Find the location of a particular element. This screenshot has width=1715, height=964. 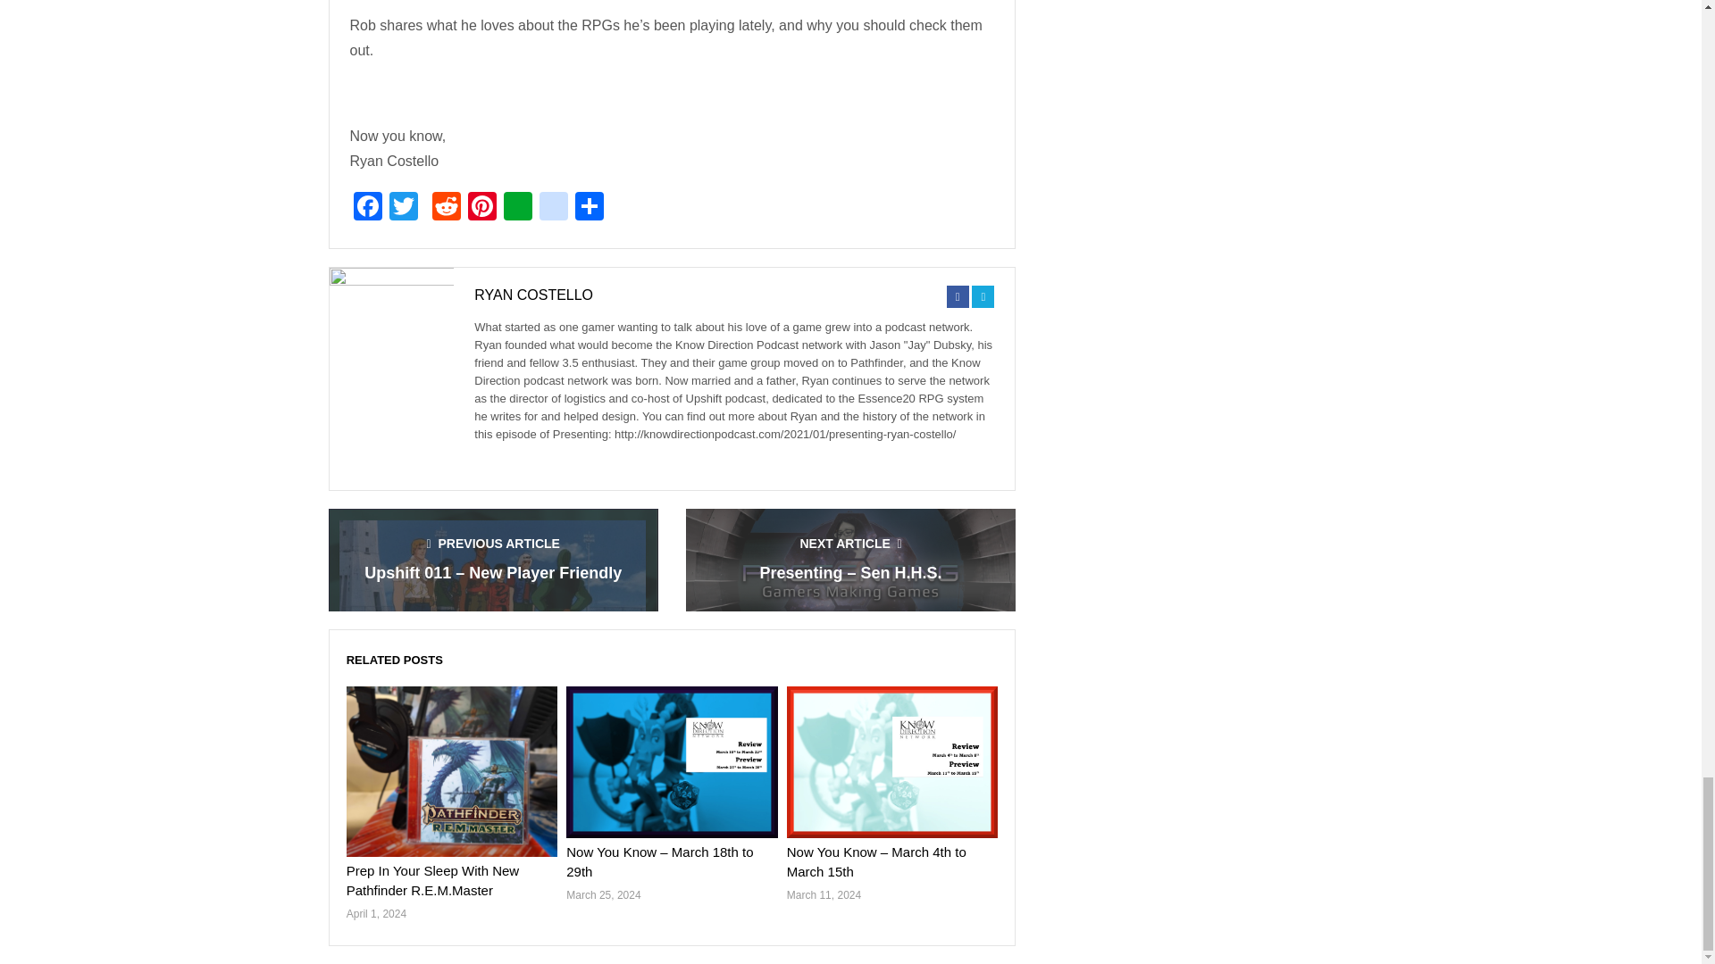

Facebook is located at coordinates (368, 207).